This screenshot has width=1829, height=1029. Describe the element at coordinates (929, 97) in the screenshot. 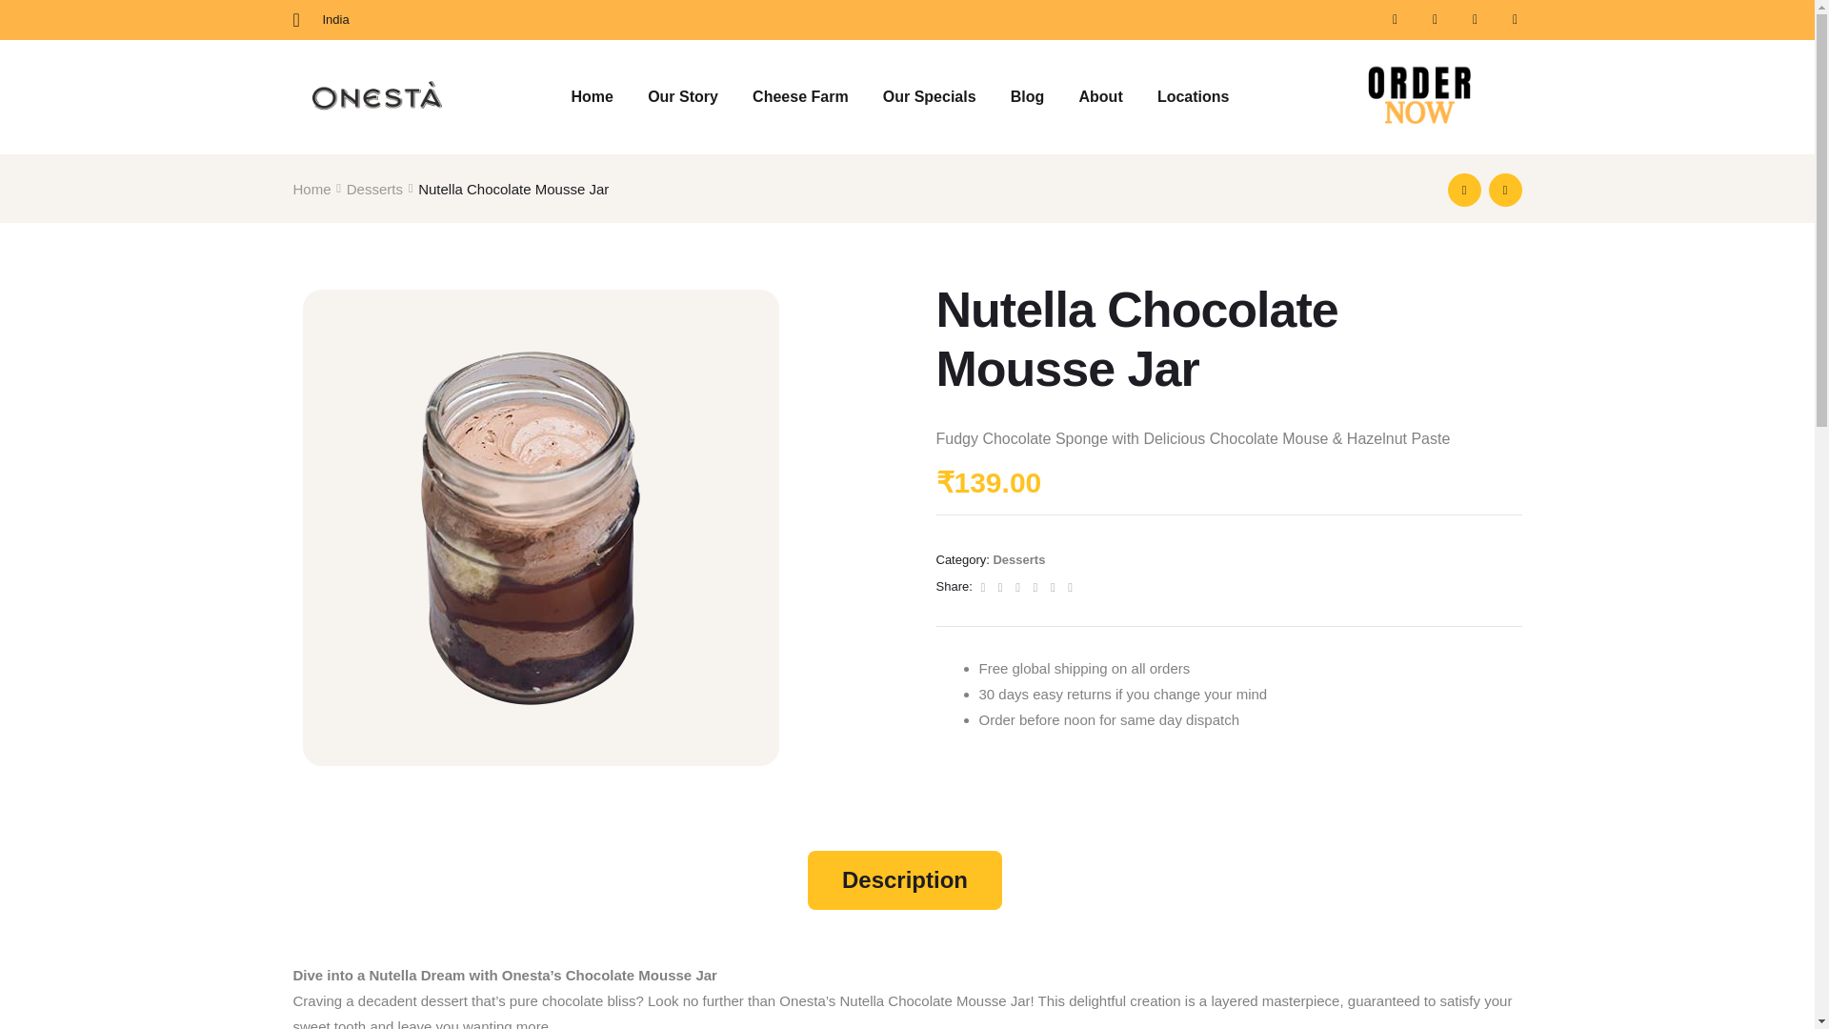

I see `Our Specials` at that location.